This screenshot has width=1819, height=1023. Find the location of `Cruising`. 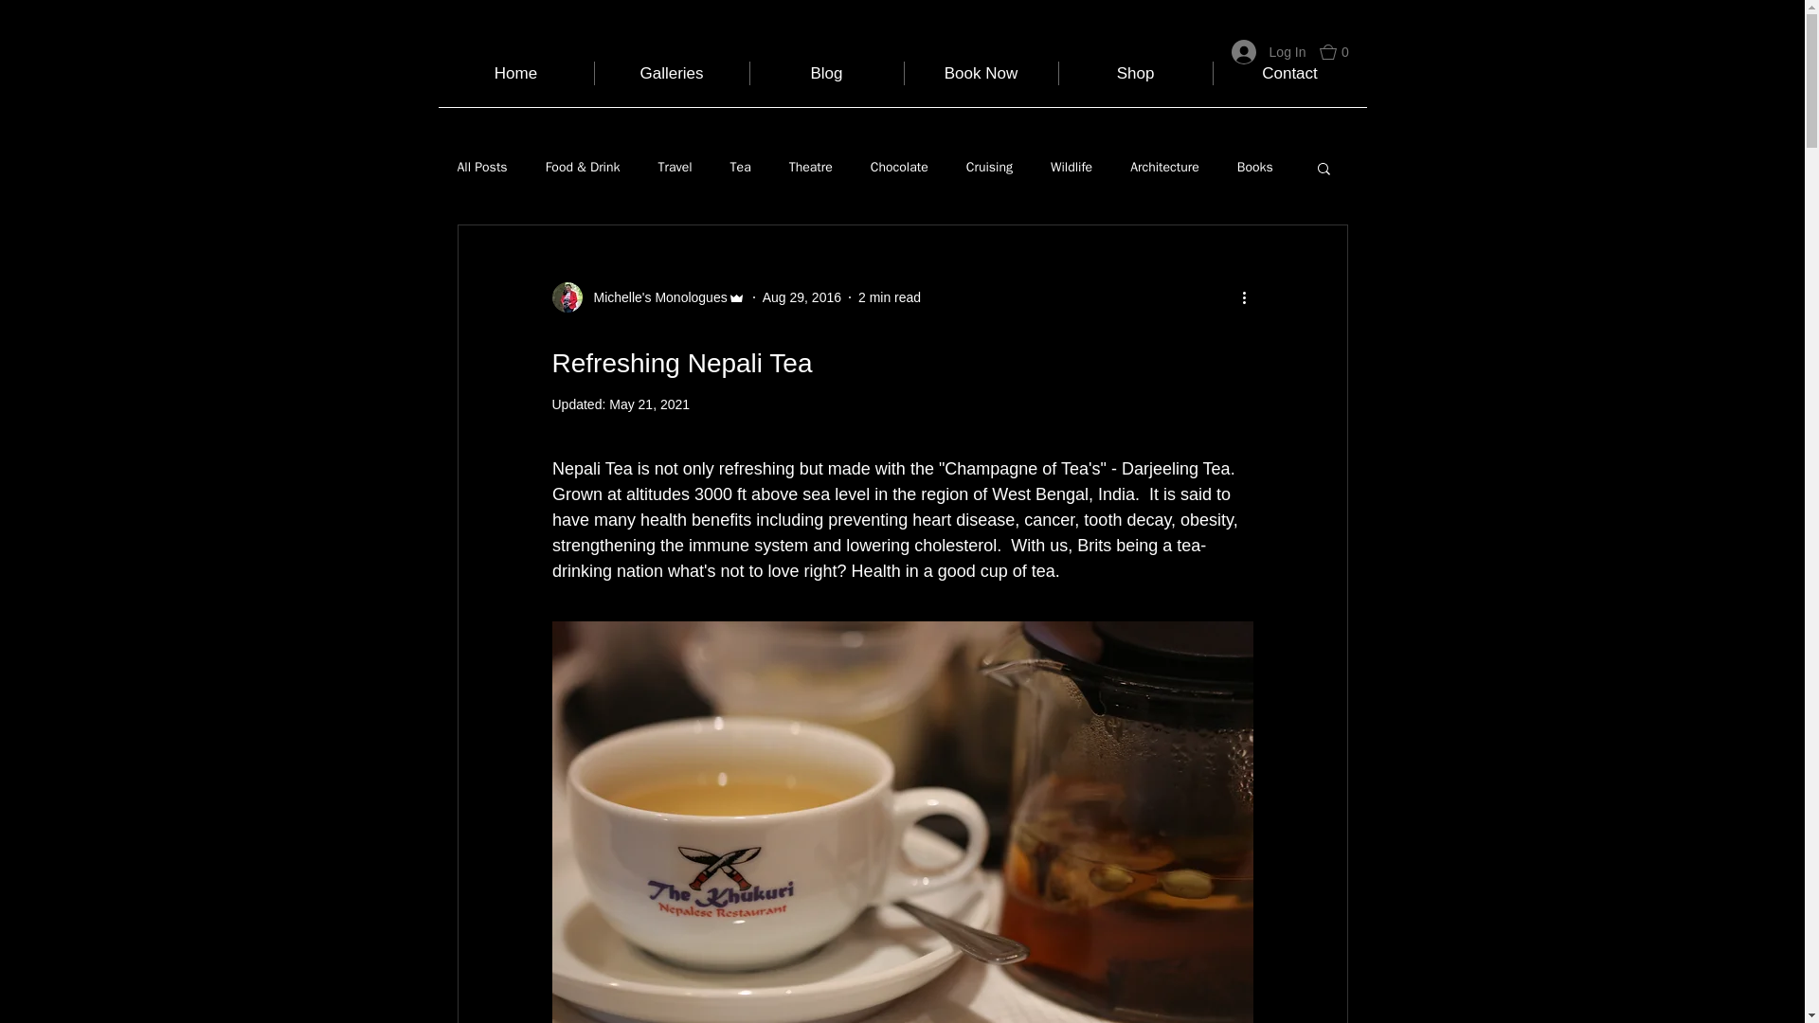

Cruising is located at coordinates (989, 167).